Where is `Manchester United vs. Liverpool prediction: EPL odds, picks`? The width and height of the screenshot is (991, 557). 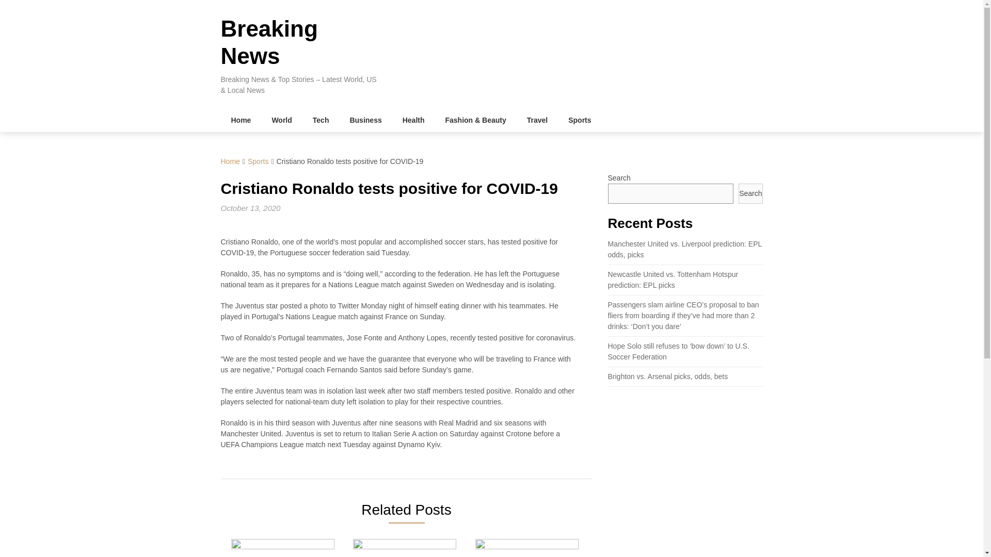 Manchester United vs. Liverpool prediction: EPL odds, picks is located at coordinates (685, 250).